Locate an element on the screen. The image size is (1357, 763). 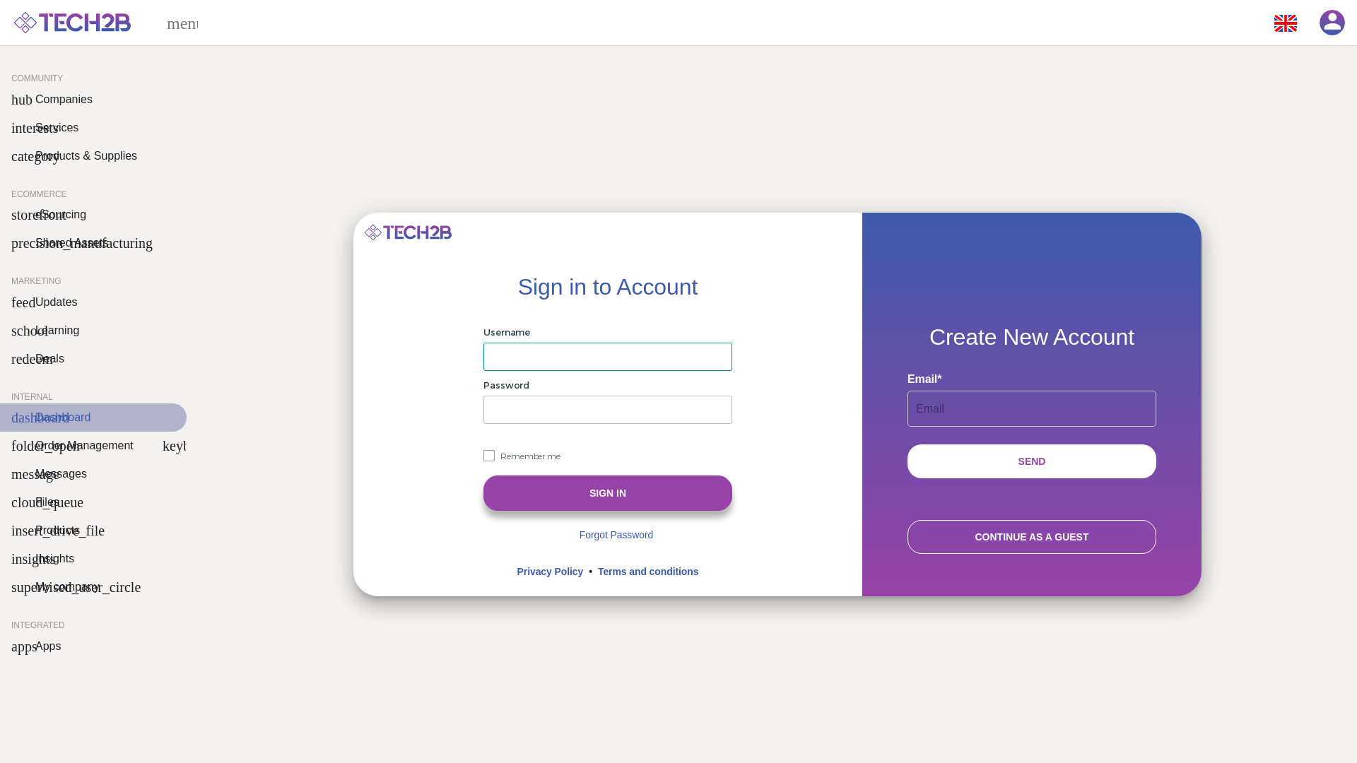
cloud_queue
Files is located at coordinates (93, 502).